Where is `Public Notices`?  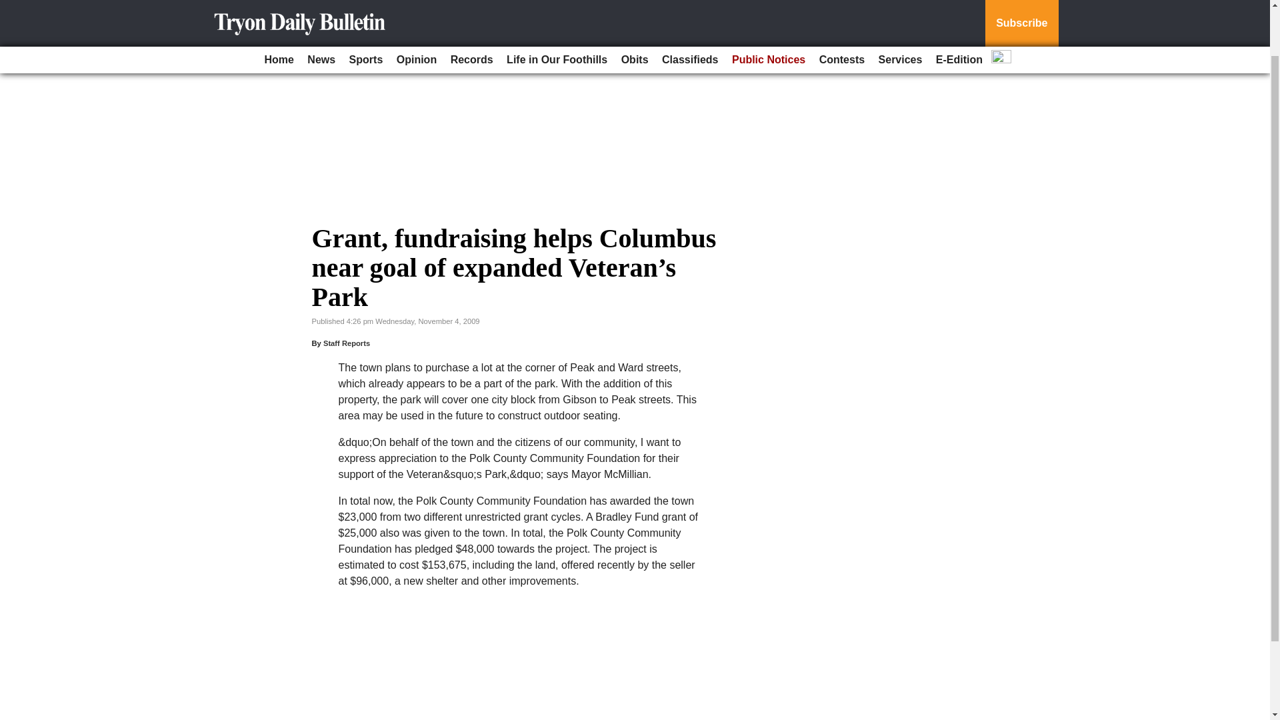 Public Notices is located at coordinates (768, 8).